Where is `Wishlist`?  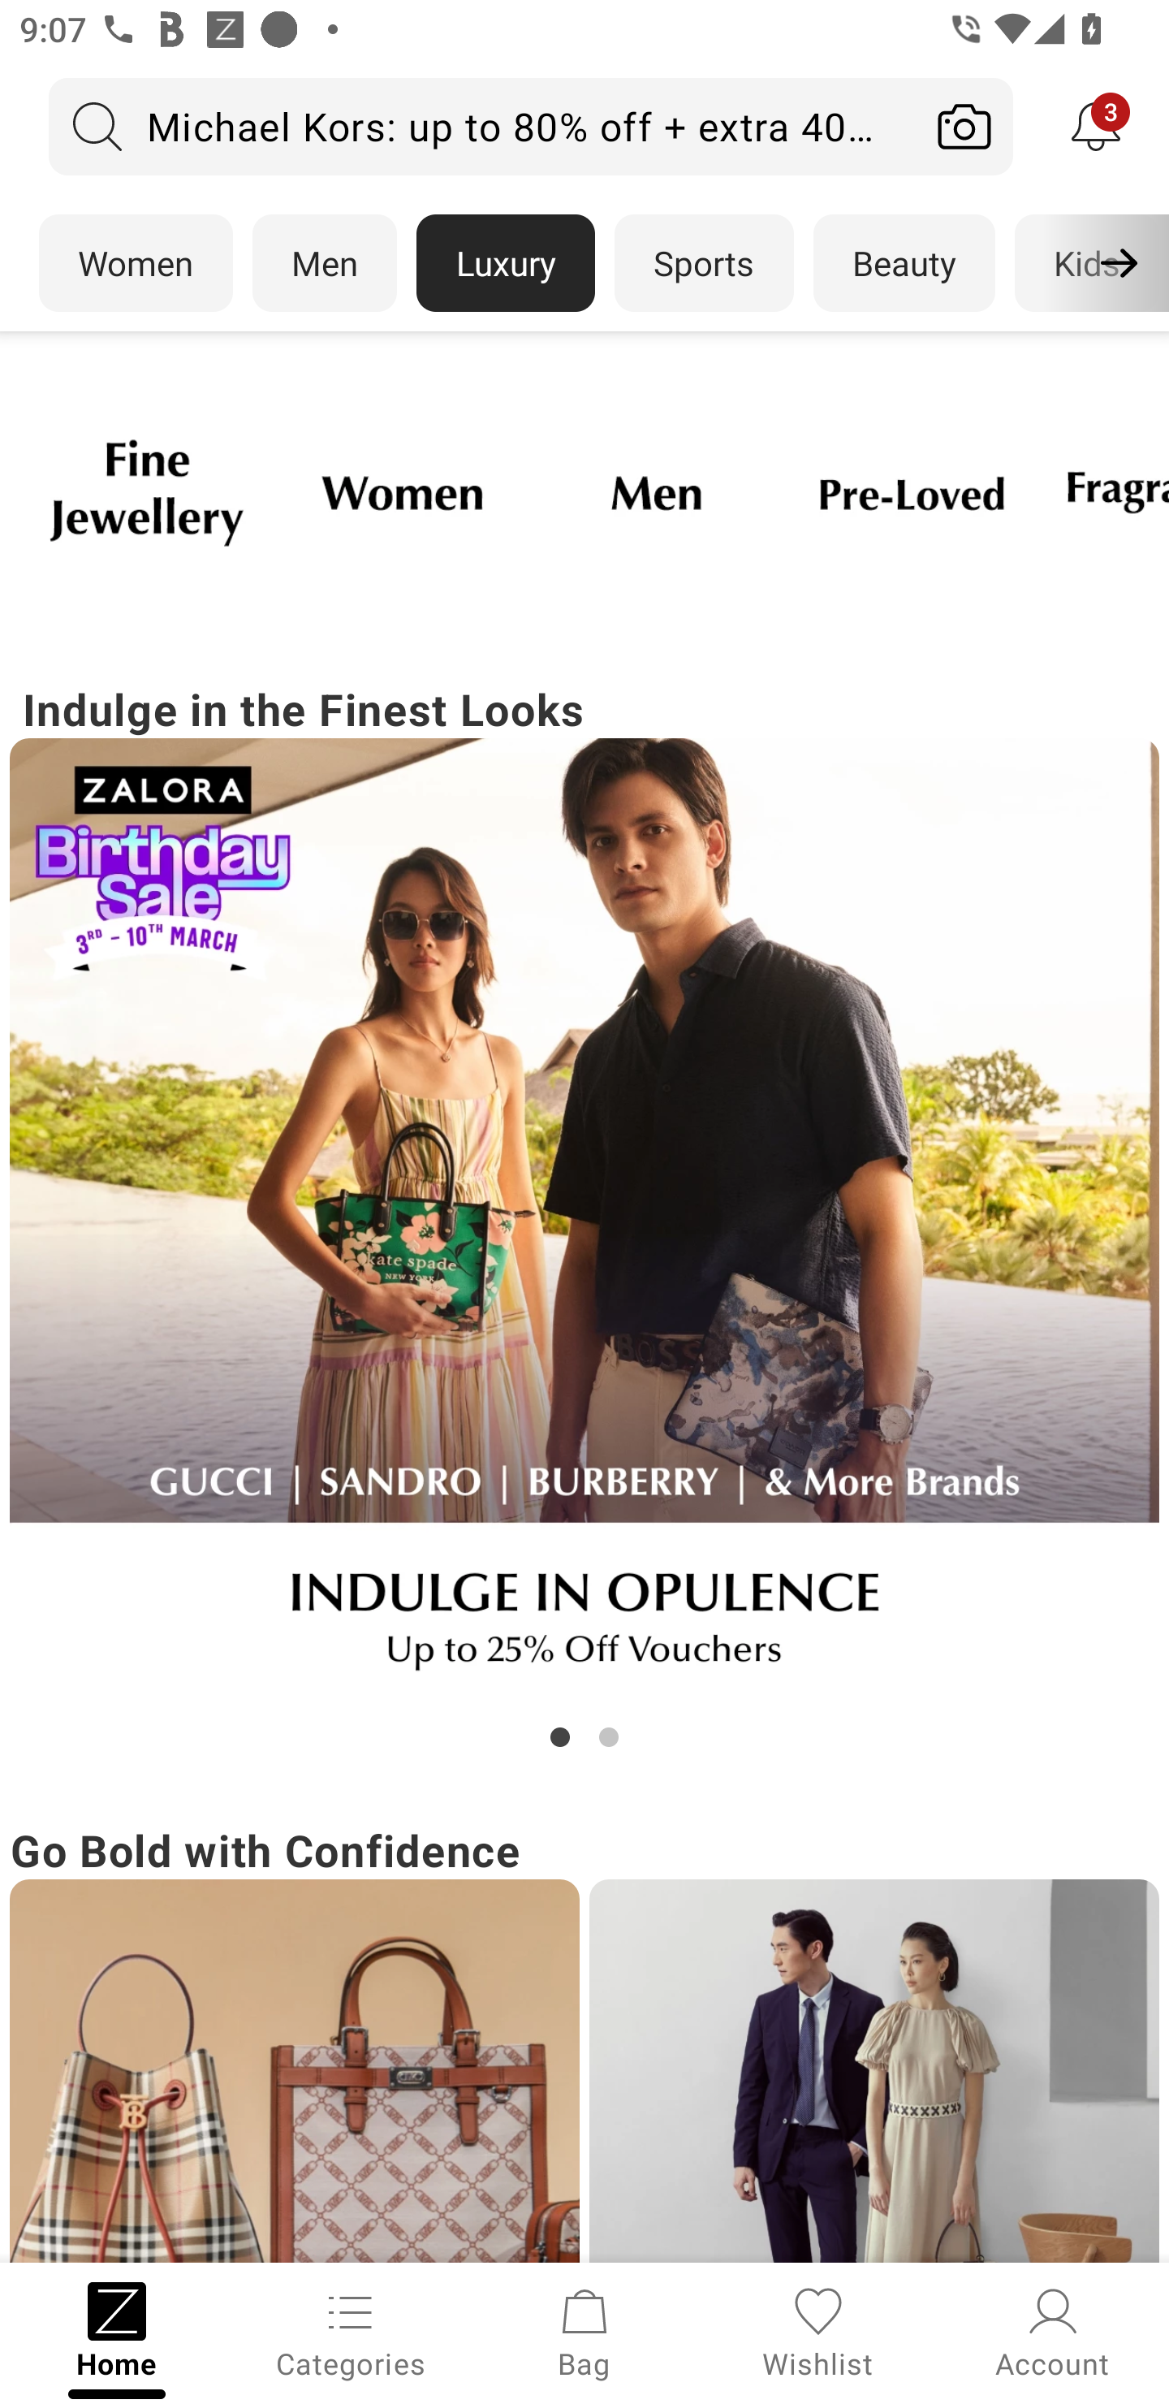
Wishlist is located at coordinates (818, 2331).